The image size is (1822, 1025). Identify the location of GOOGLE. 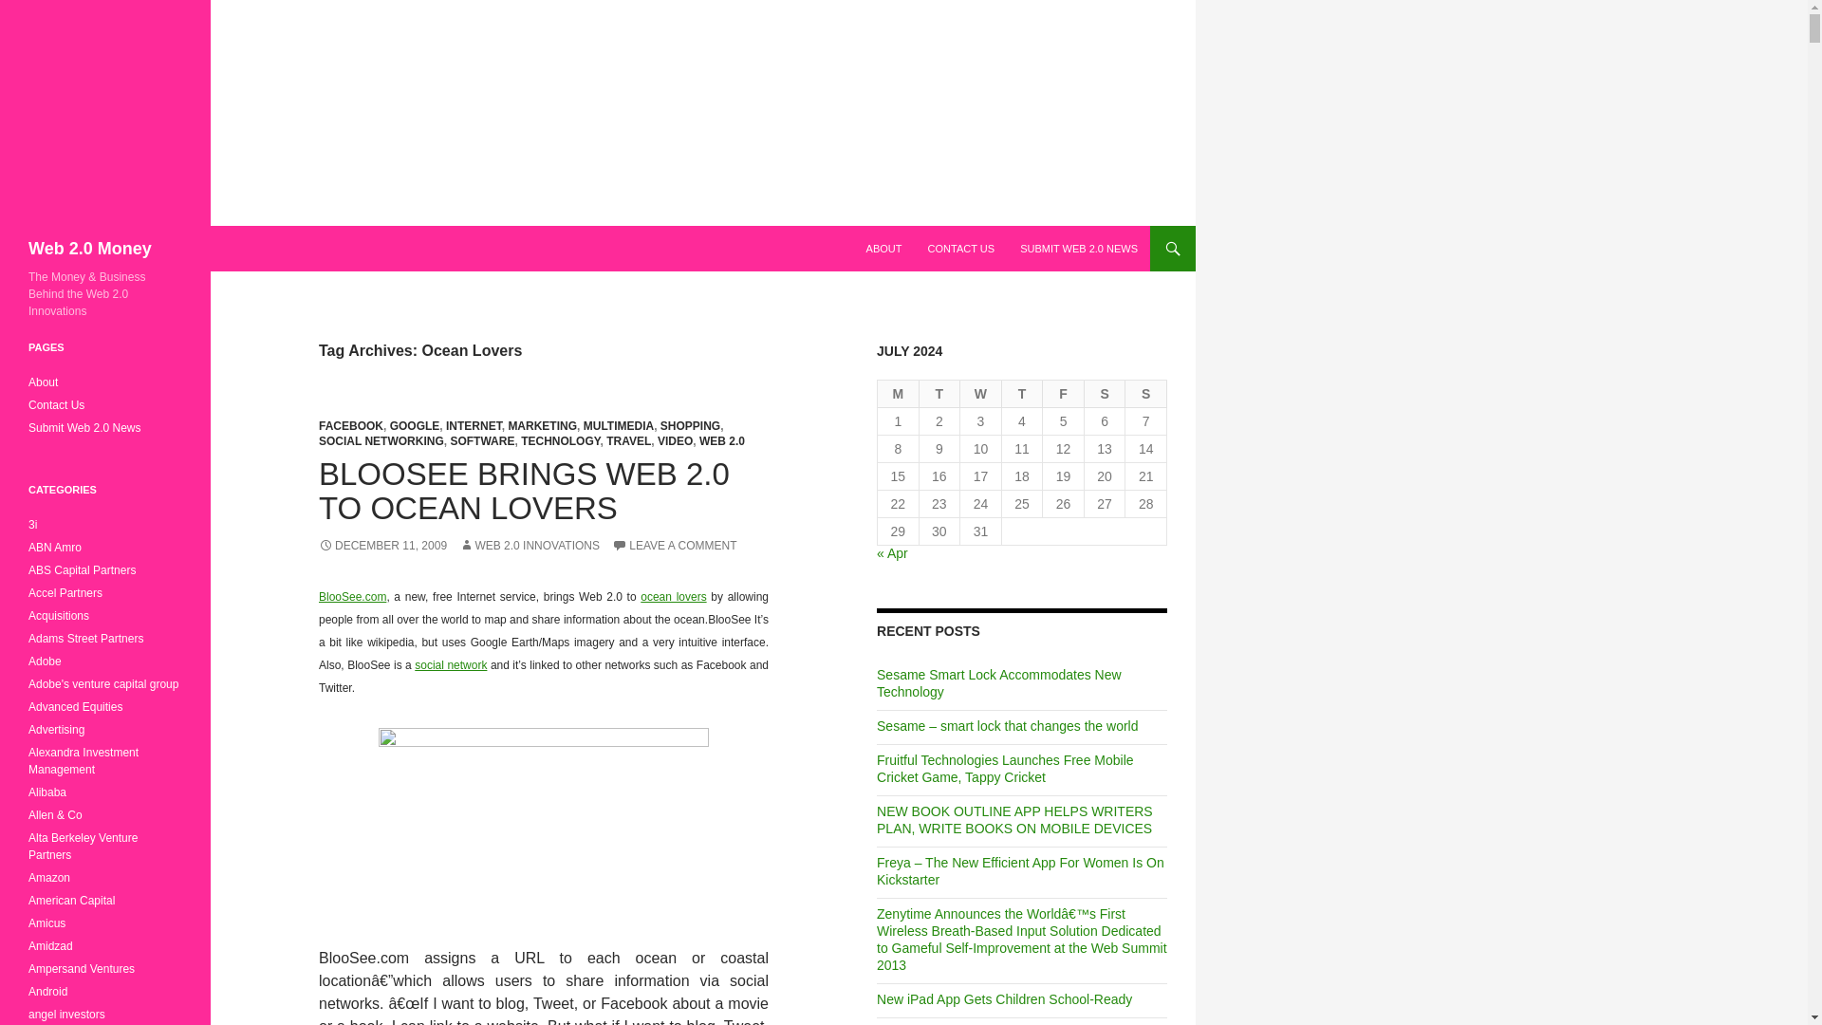
(415, 425).